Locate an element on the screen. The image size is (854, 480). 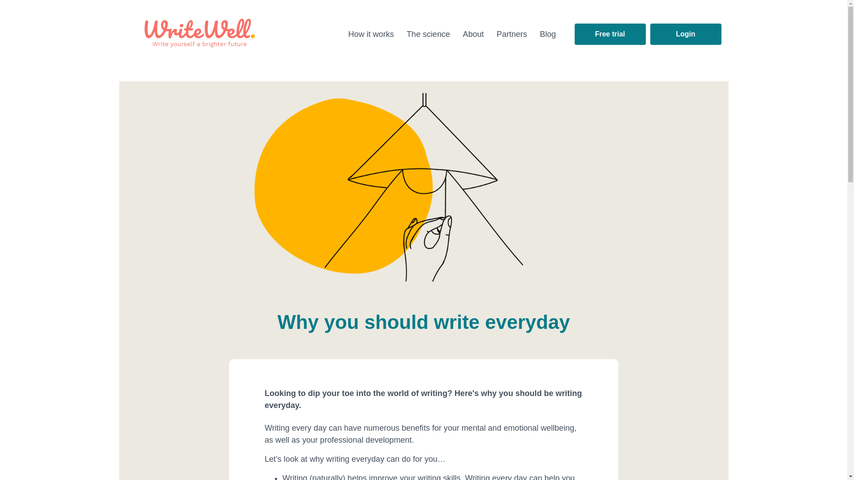
Blog is located at coordinates (549, 34).